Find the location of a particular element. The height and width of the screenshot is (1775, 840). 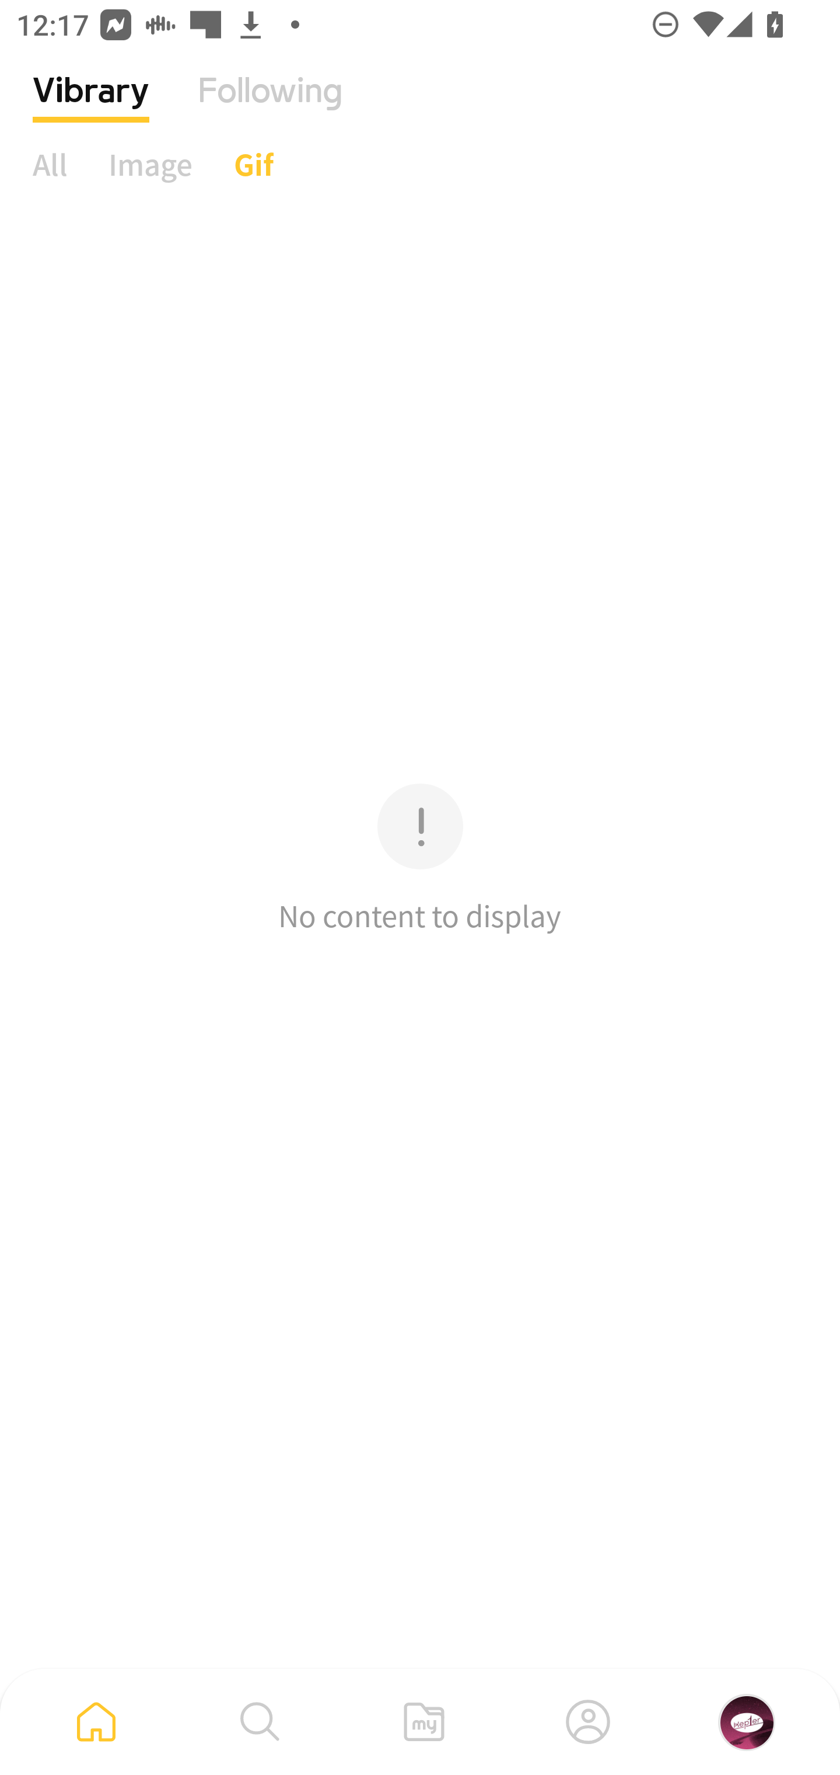

Vibrary is located at coordinates (91, 108).